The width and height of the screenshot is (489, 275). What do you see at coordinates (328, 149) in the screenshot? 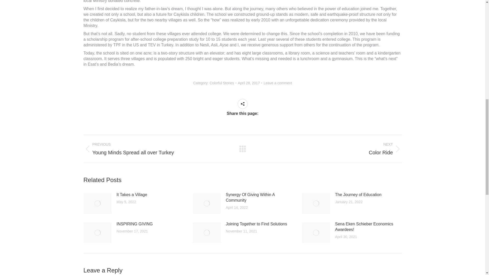
I see `April 28, 2017` at bounding box center [328, 149].